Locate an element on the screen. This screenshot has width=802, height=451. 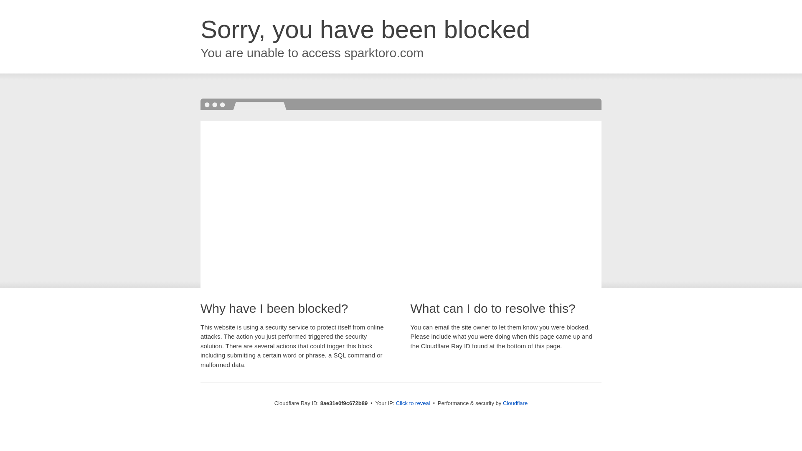
Cloudflare is located at coordinates (515, 403).